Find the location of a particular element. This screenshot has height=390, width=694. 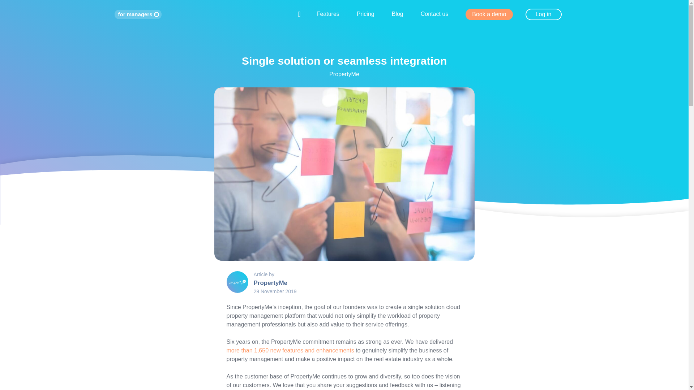

PropertyMe is located at coordinates (271, 283).